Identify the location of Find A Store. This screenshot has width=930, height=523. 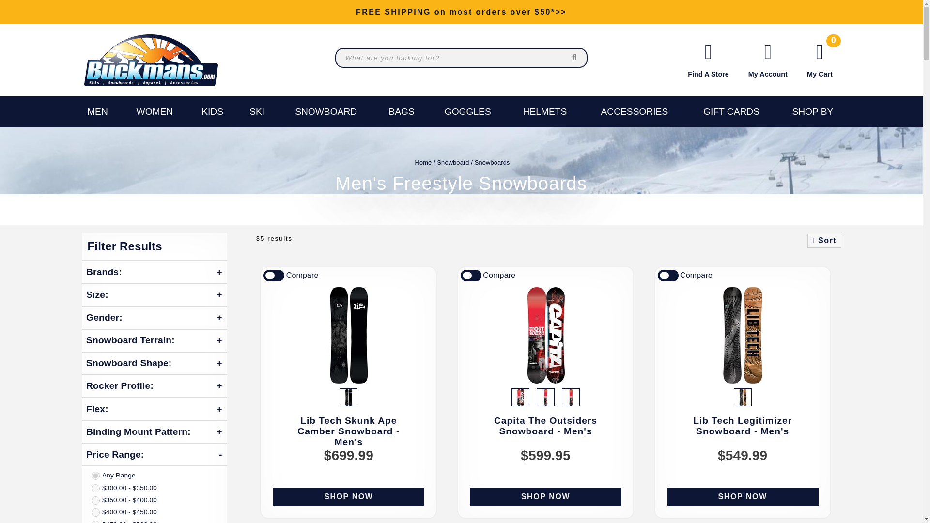
(708, 60).